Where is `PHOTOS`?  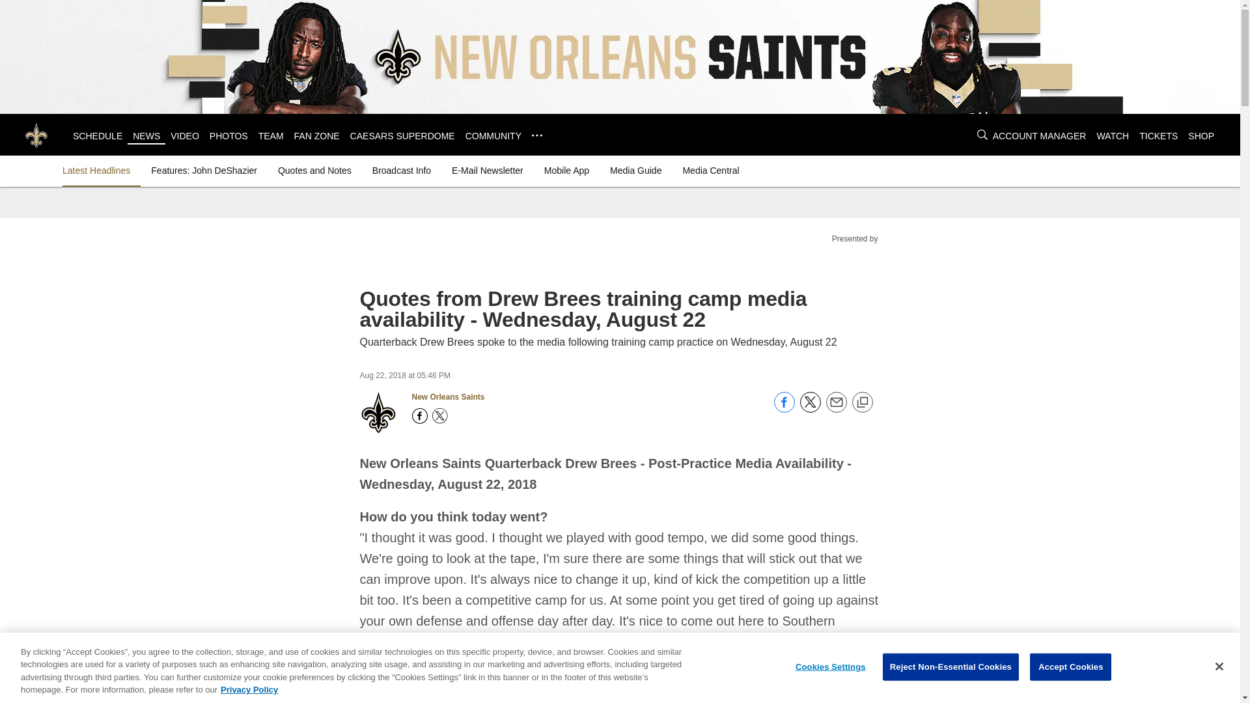
PHOTOS is located at coordinates (229, 135).